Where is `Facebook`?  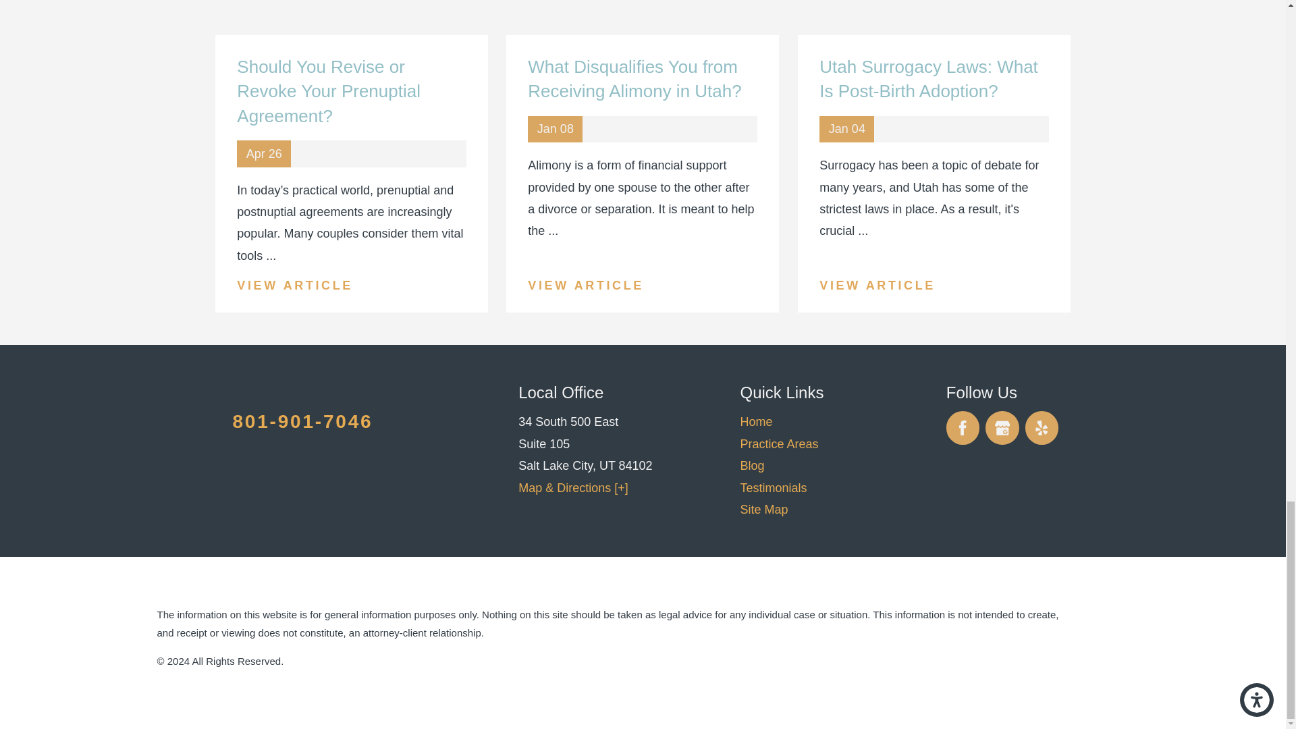
Facebook is located at coordinates (963, 428).